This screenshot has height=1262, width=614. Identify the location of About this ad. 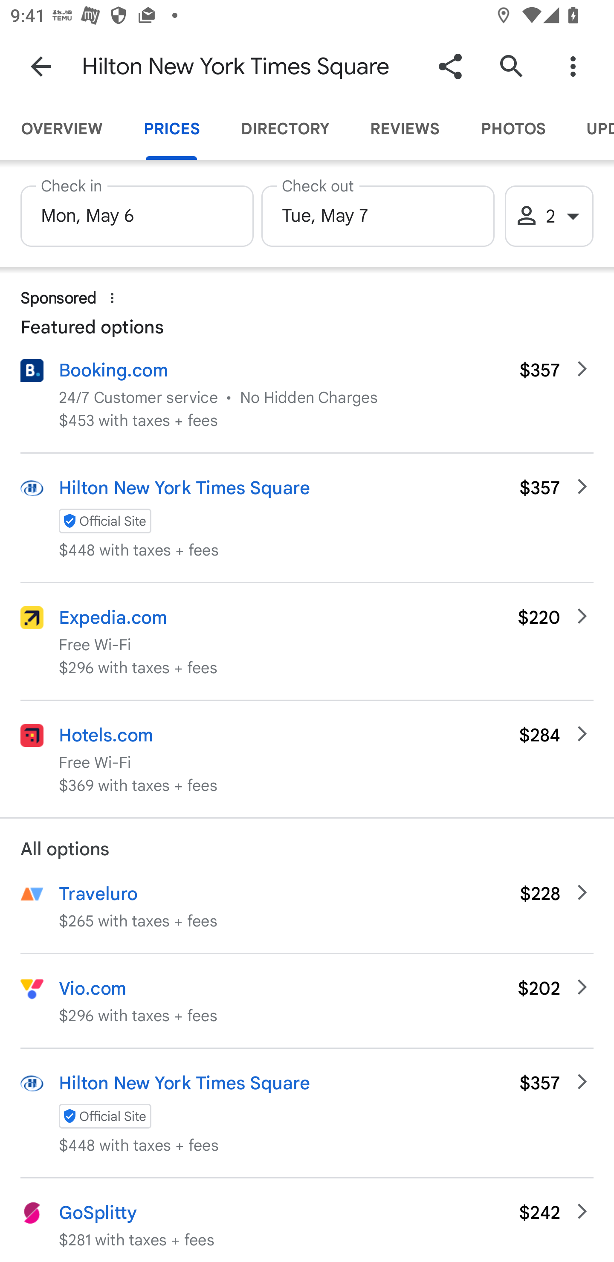
(112, 298).